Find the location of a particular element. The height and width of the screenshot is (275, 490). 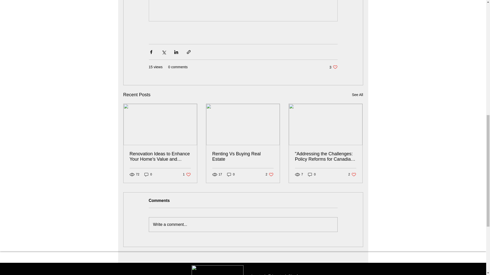

0 is located at coordinates (333, 67).